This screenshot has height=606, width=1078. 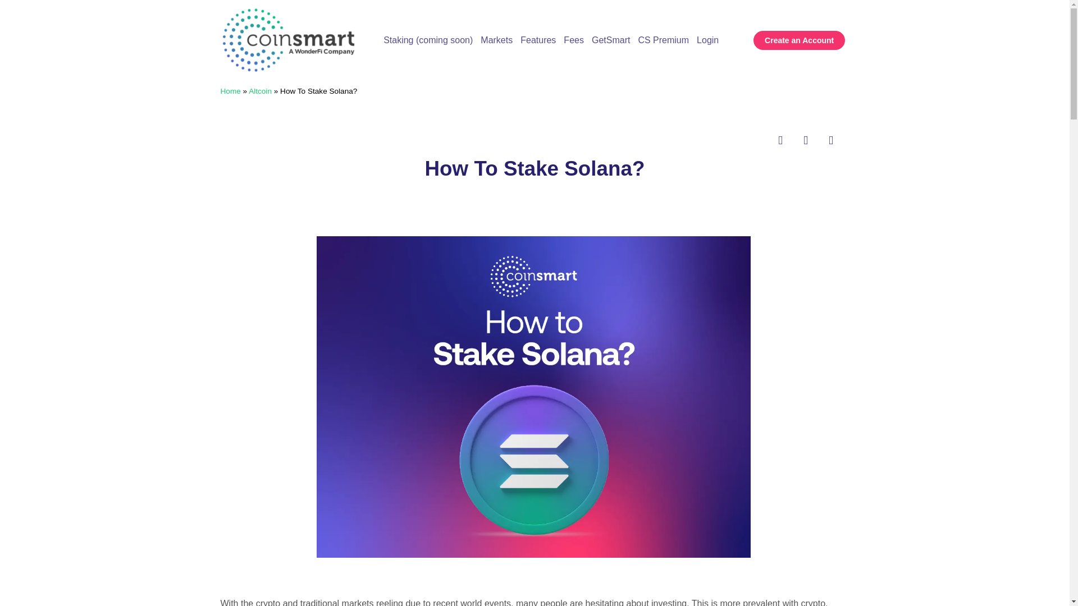 What do you see at coordinates (611, 8) in the screenshot?
I see `GetSmart` at bounding box center [611, 8].